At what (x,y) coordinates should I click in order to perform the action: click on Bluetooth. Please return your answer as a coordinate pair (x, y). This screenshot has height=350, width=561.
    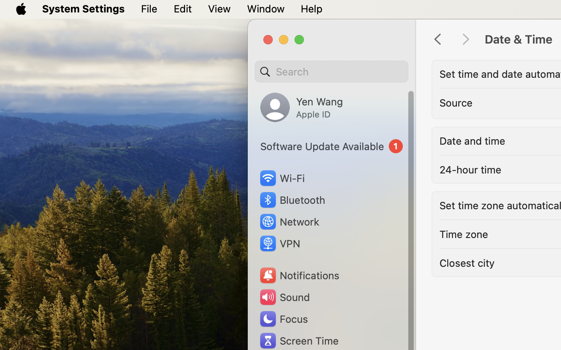
    Looking at the image, I should click on (292, 200).